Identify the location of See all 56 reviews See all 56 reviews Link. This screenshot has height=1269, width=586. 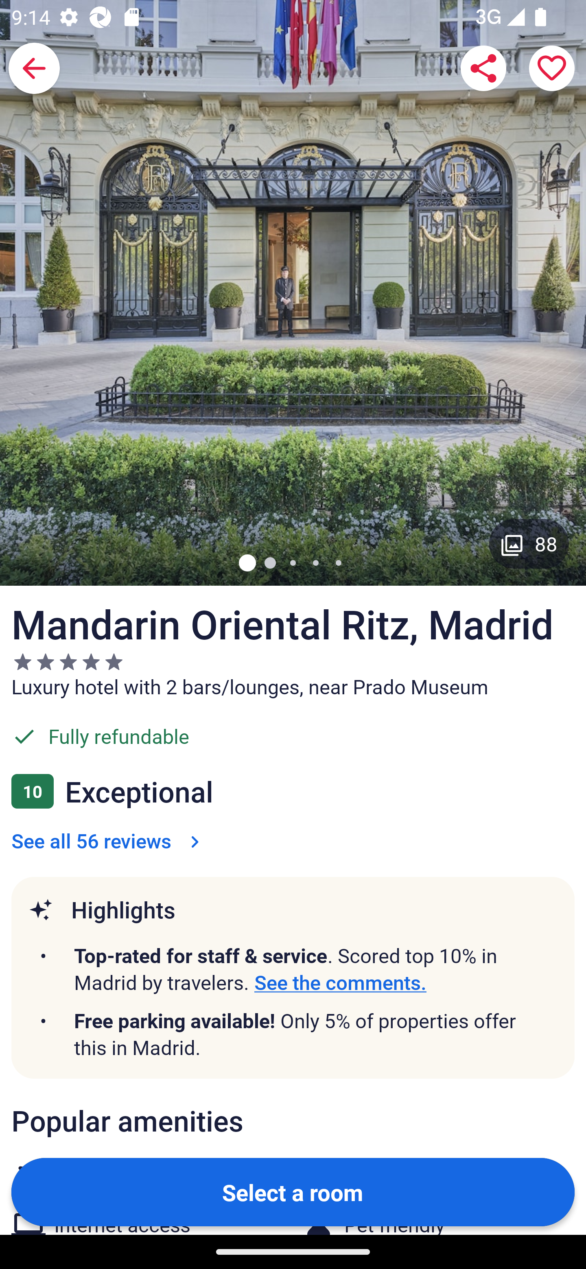
(108, 840).